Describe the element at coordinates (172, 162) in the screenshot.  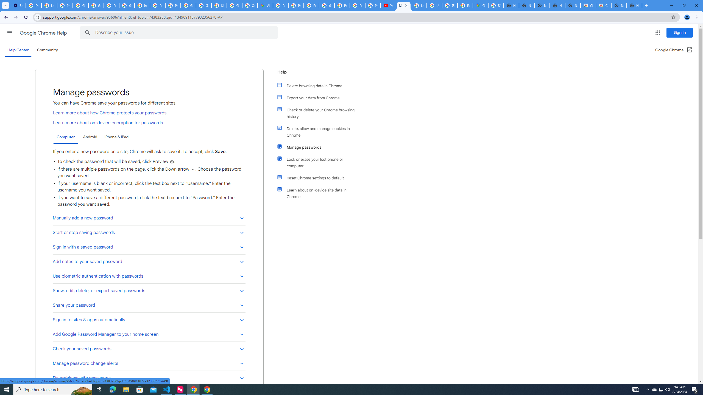
I see `Preview` at that location.